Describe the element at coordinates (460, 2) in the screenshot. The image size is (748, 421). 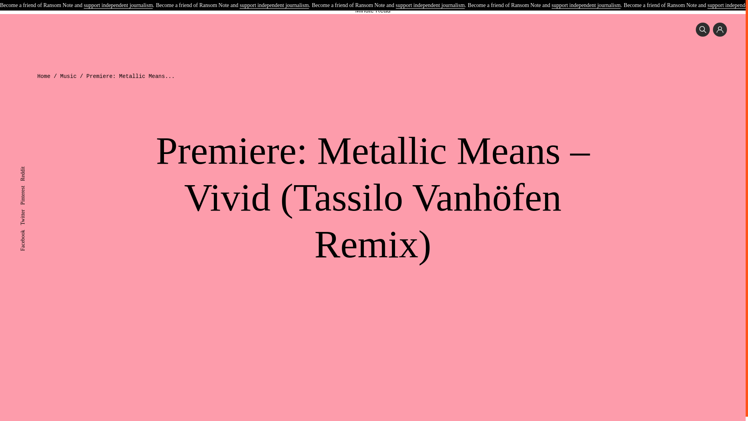
I see `Shop` at that location.